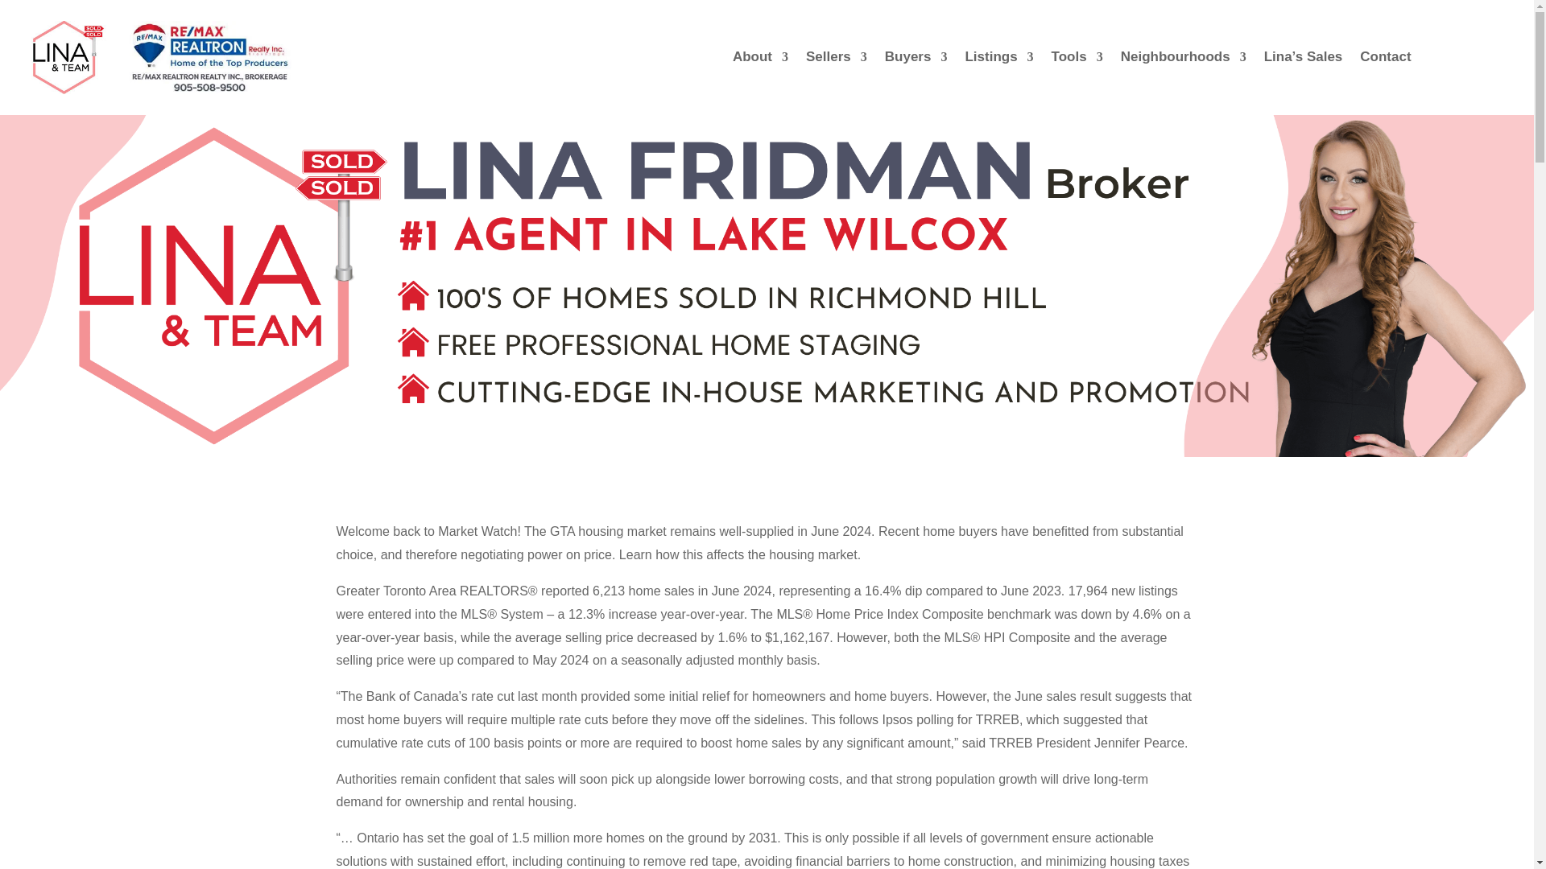 The image size is (1546, 869). I want to click on About, so click(760, 60).